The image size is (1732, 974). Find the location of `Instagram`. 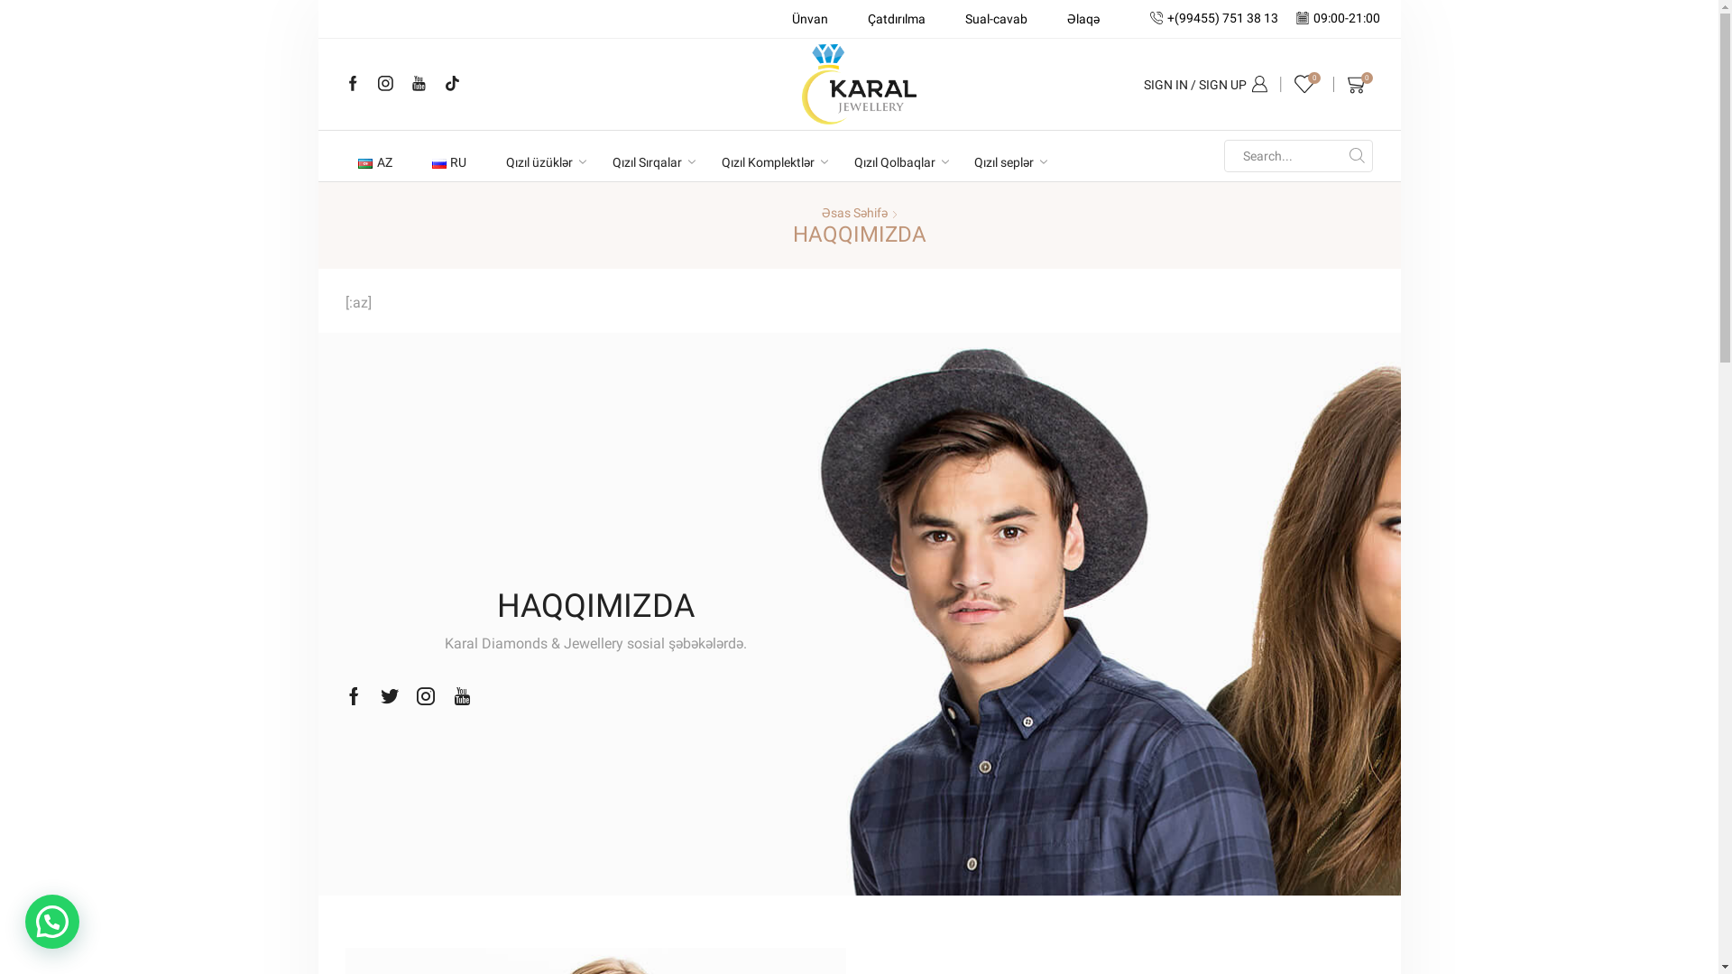

Instagram is located at coordinates (426, 696).